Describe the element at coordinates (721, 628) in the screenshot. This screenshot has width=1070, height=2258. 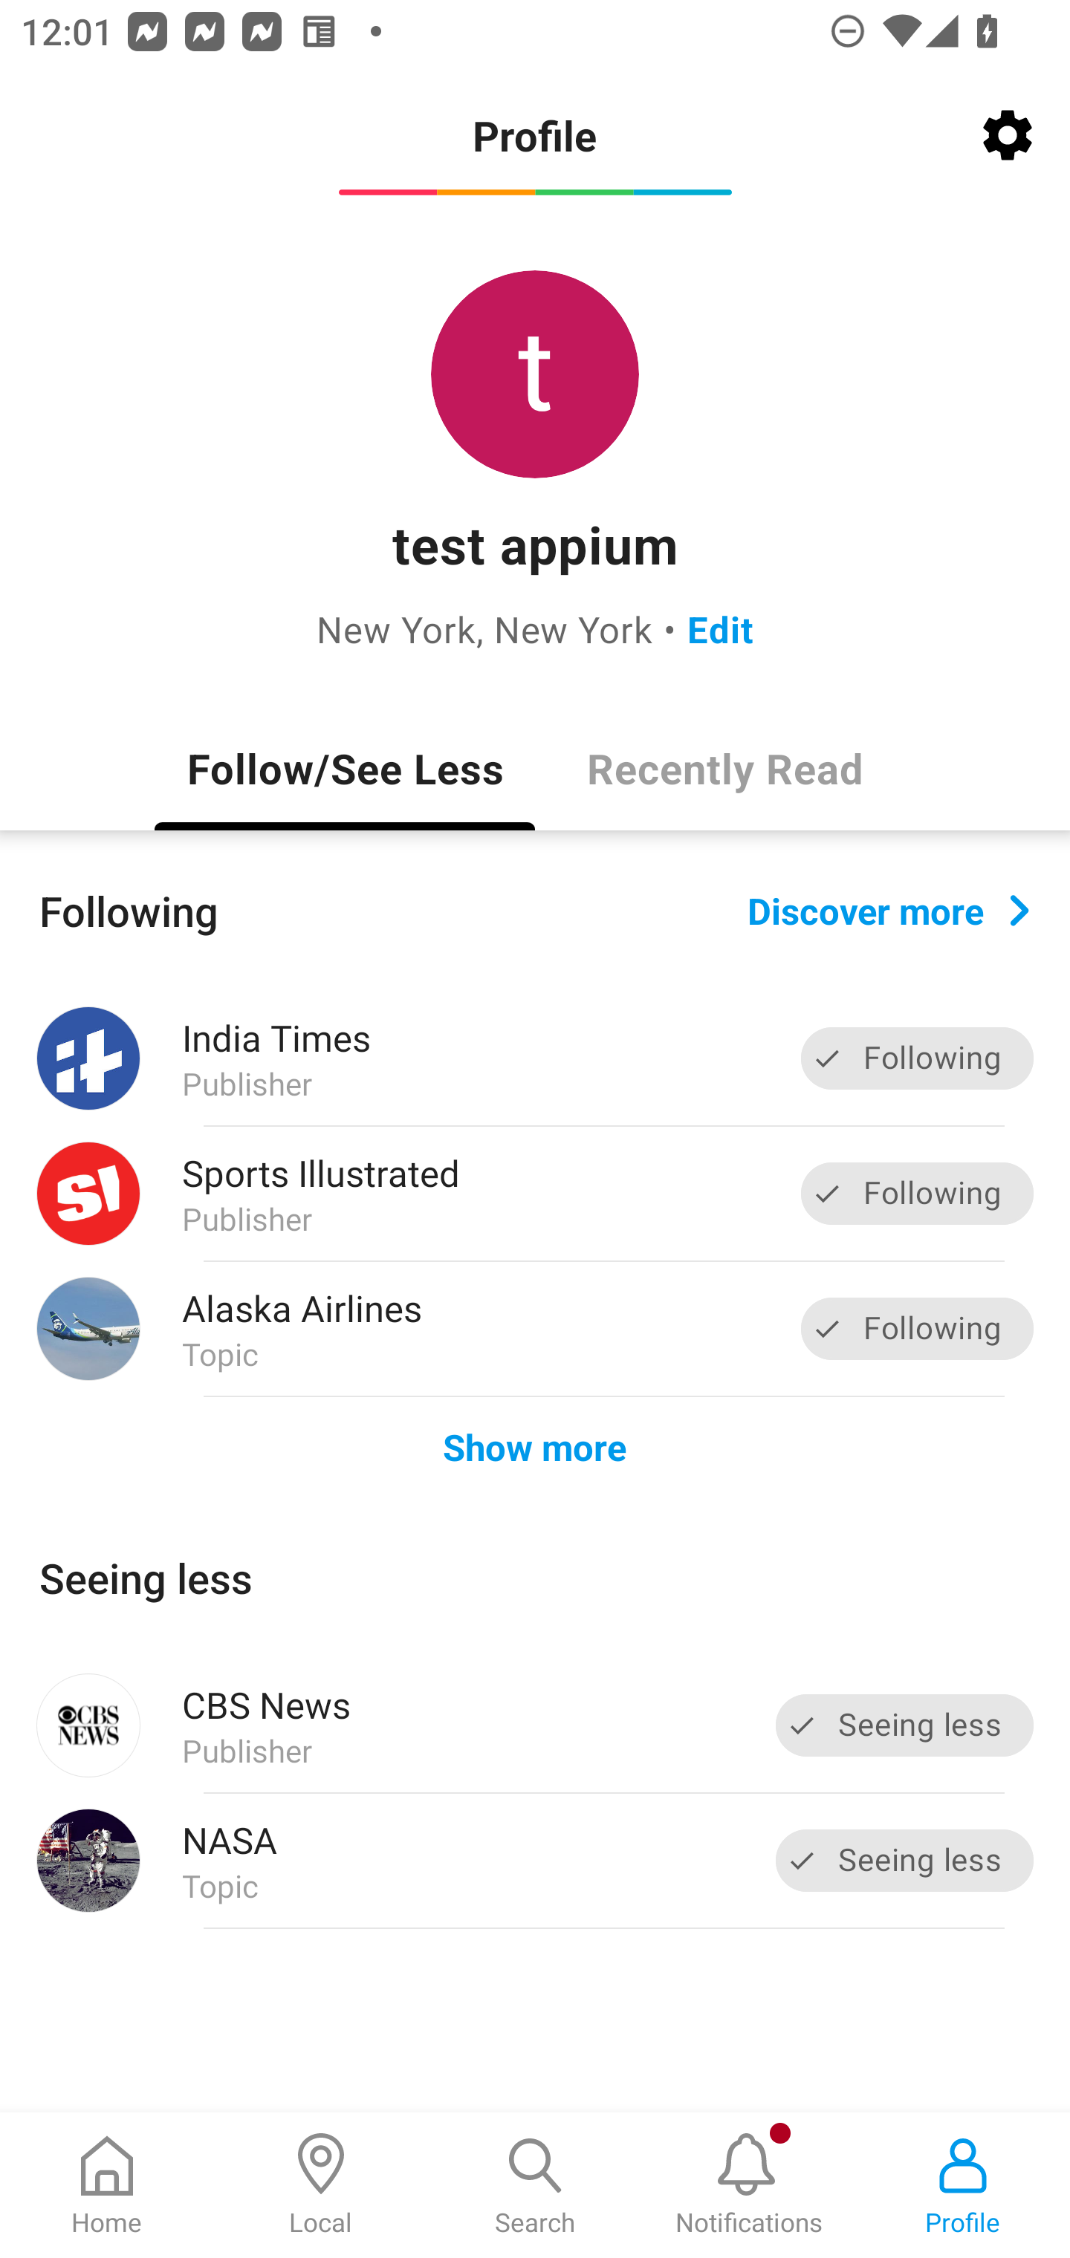
I see `Edit` at that location.